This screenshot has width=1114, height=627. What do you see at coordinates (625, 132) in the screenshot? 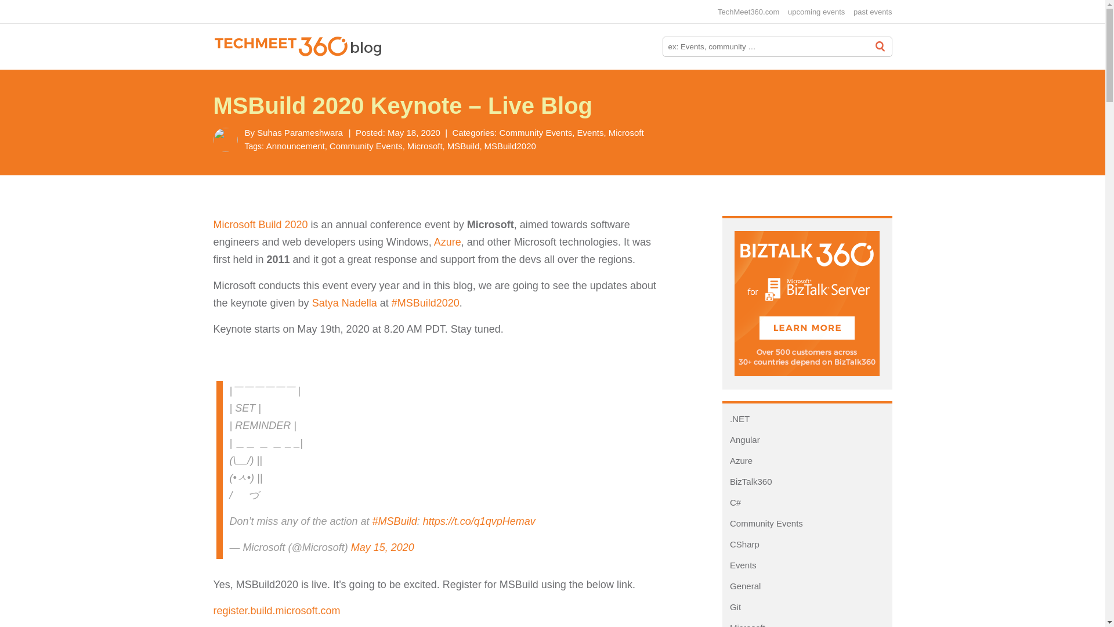
I see `Microsoft` at bounding box center [625, 132].